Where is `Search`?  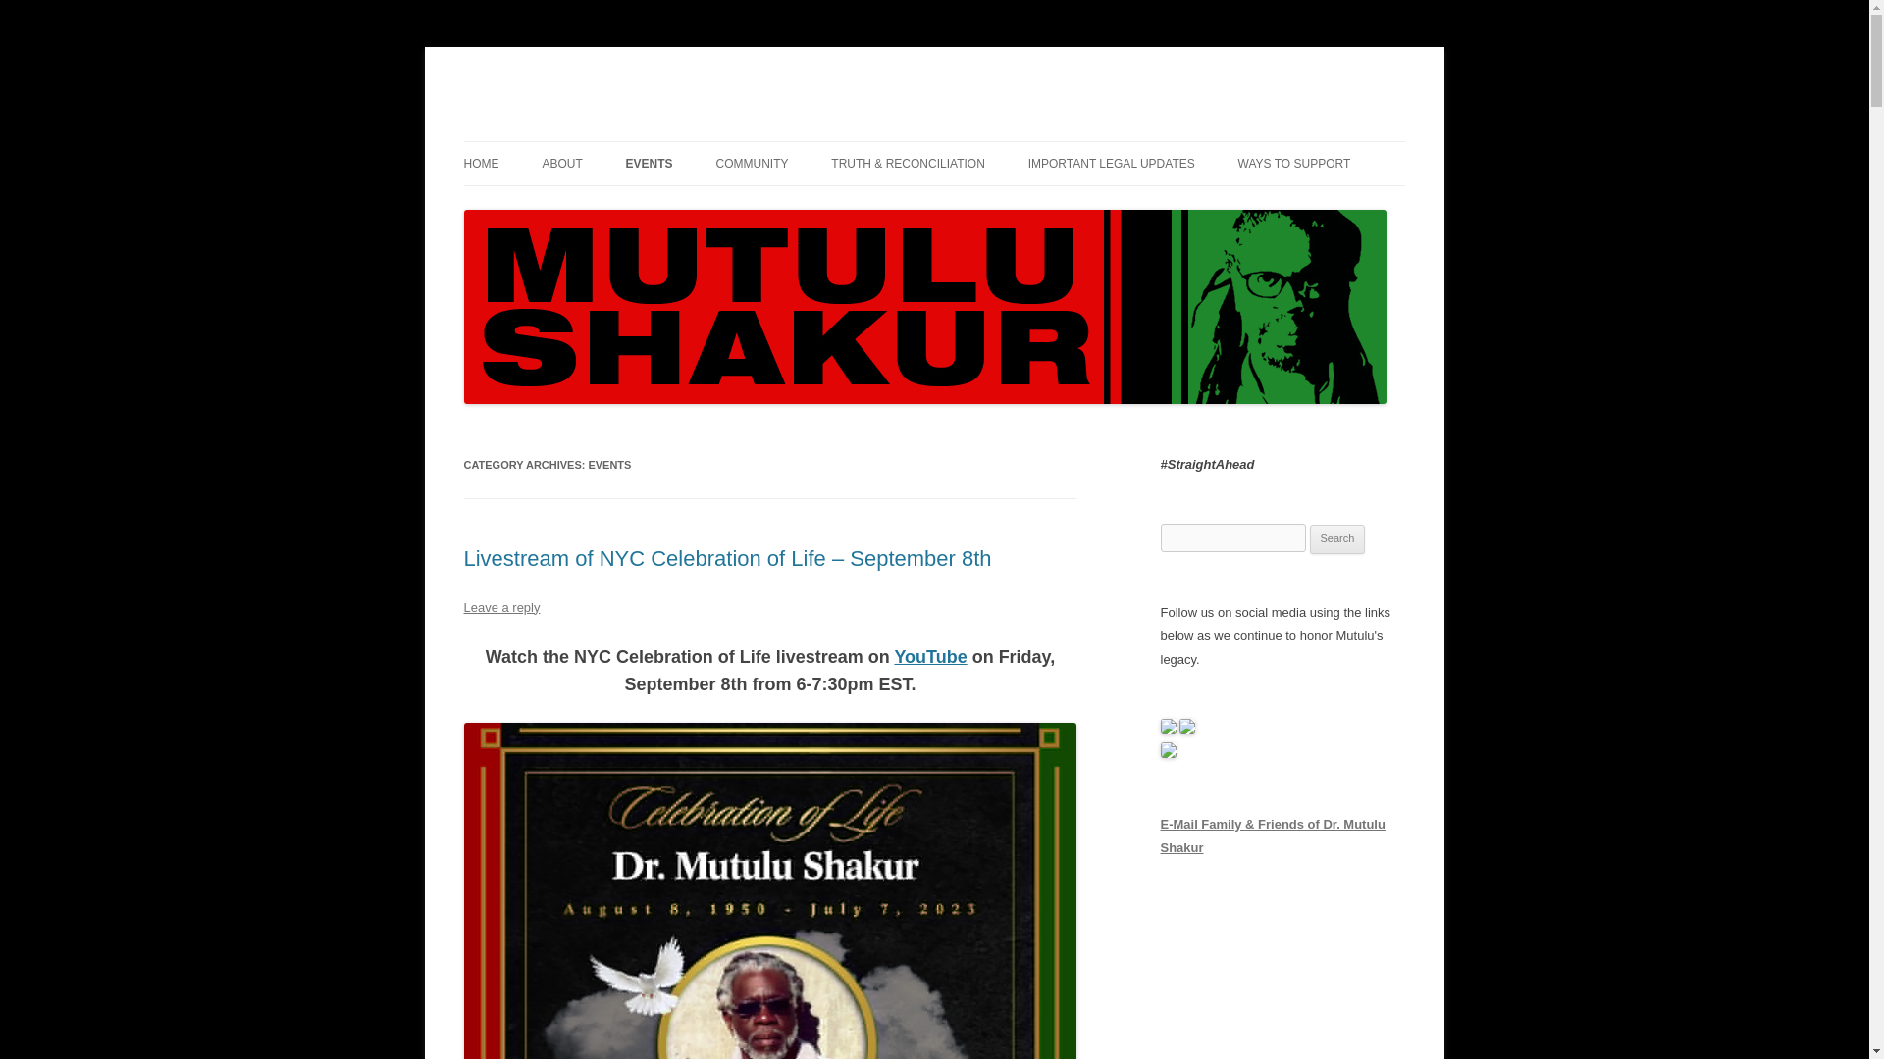
Search is located at coordinates (1337, 538).